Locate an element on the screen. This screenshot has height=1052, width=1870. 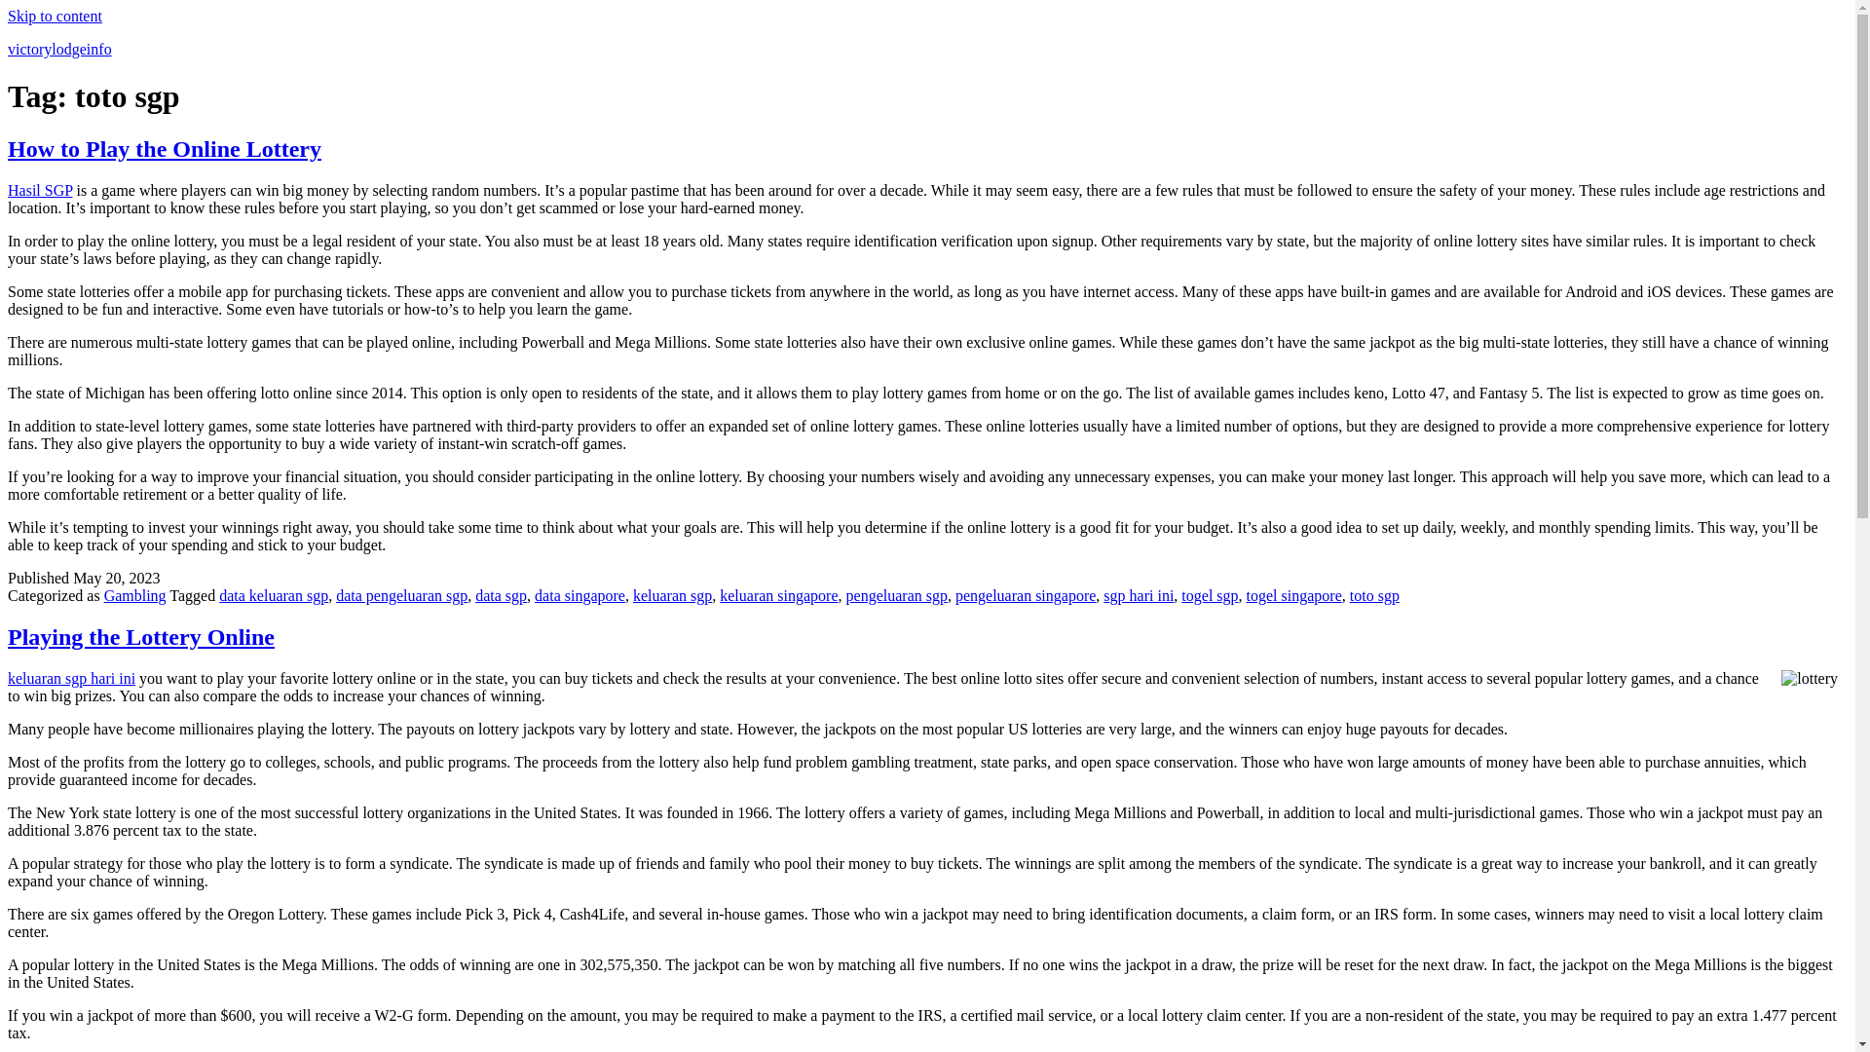
Playing the Lottery Online is located at coordinates (140, 637).